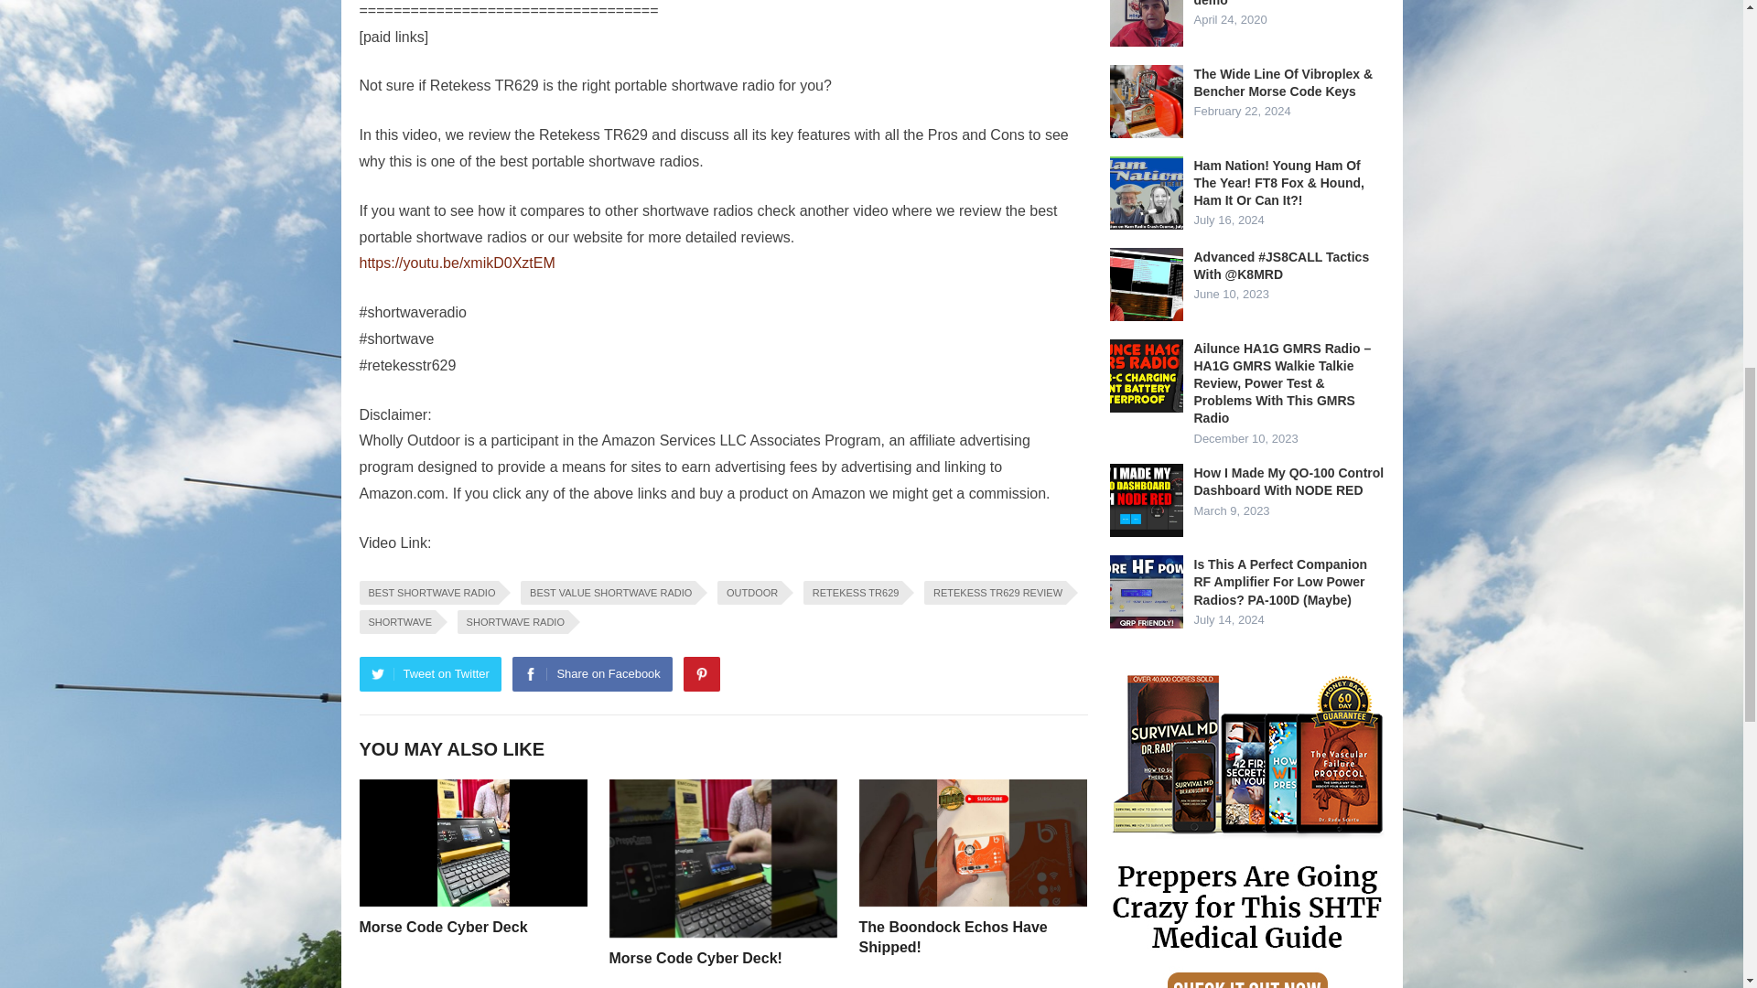  I want to click on RETEKESS TR629, so click(853, 593).